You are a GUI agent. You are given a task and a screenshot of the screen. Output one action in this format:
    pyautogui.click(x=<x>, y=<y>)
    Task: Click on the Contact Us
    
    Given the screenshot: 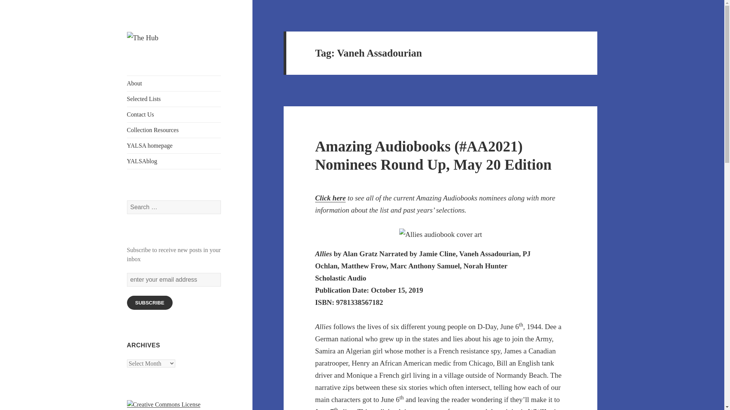 What is the action you would take?
    pyautogui.click(x=174, y=114)
    